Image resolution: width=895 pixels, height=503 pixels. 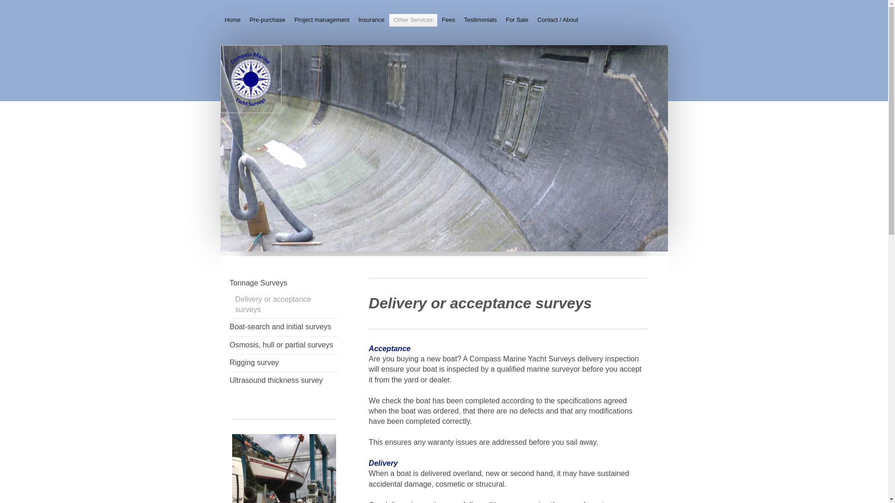 I want to click on Najad 390 loaded for transport, so click(x=284, y=469).